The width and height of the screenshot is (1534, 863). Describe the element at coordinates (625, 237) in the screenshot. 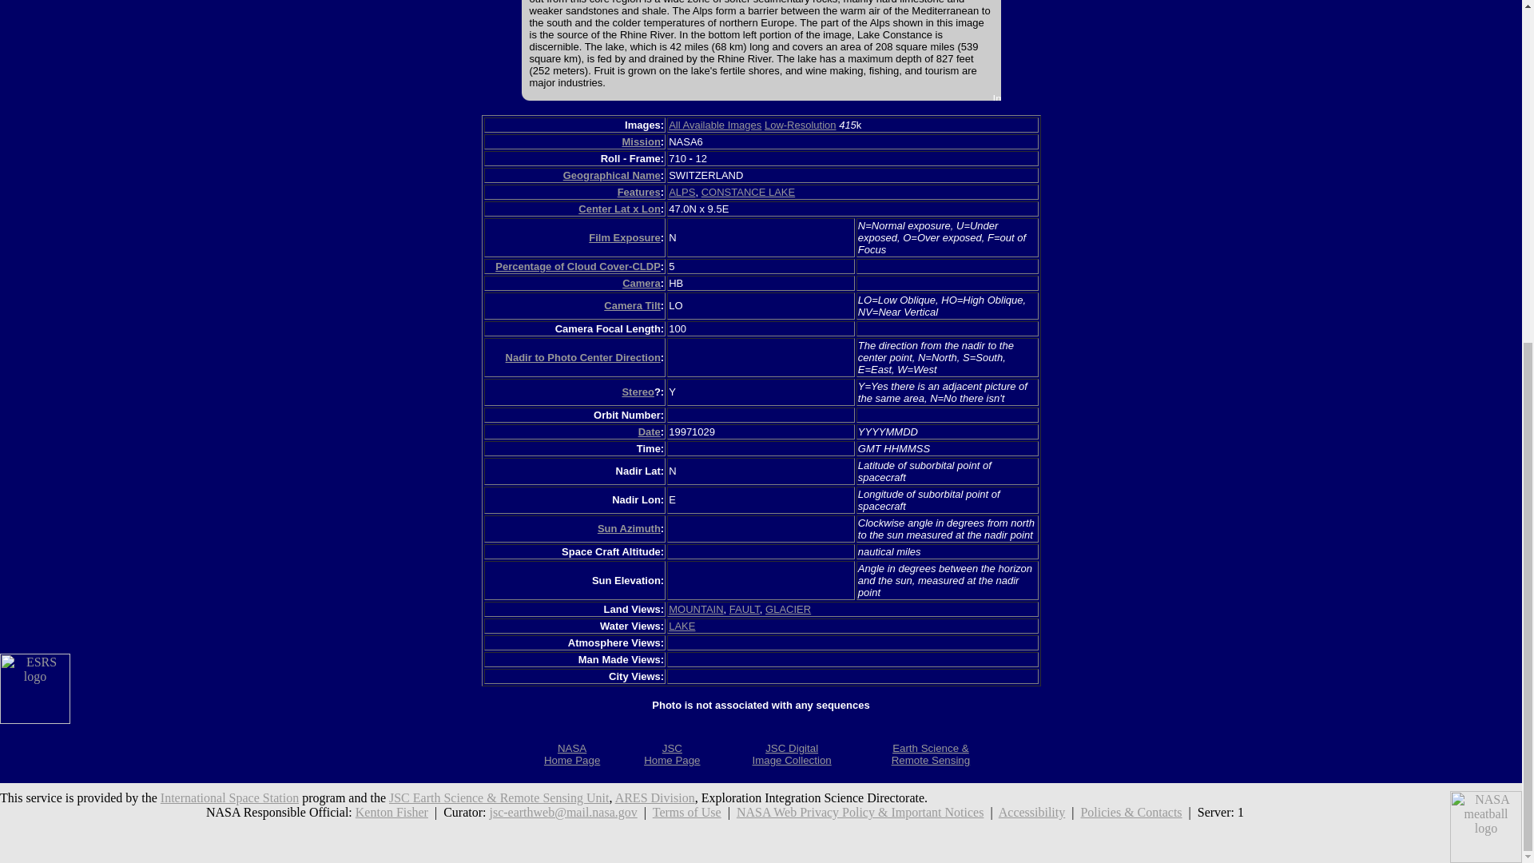

I see `Film Exposure` at that location.